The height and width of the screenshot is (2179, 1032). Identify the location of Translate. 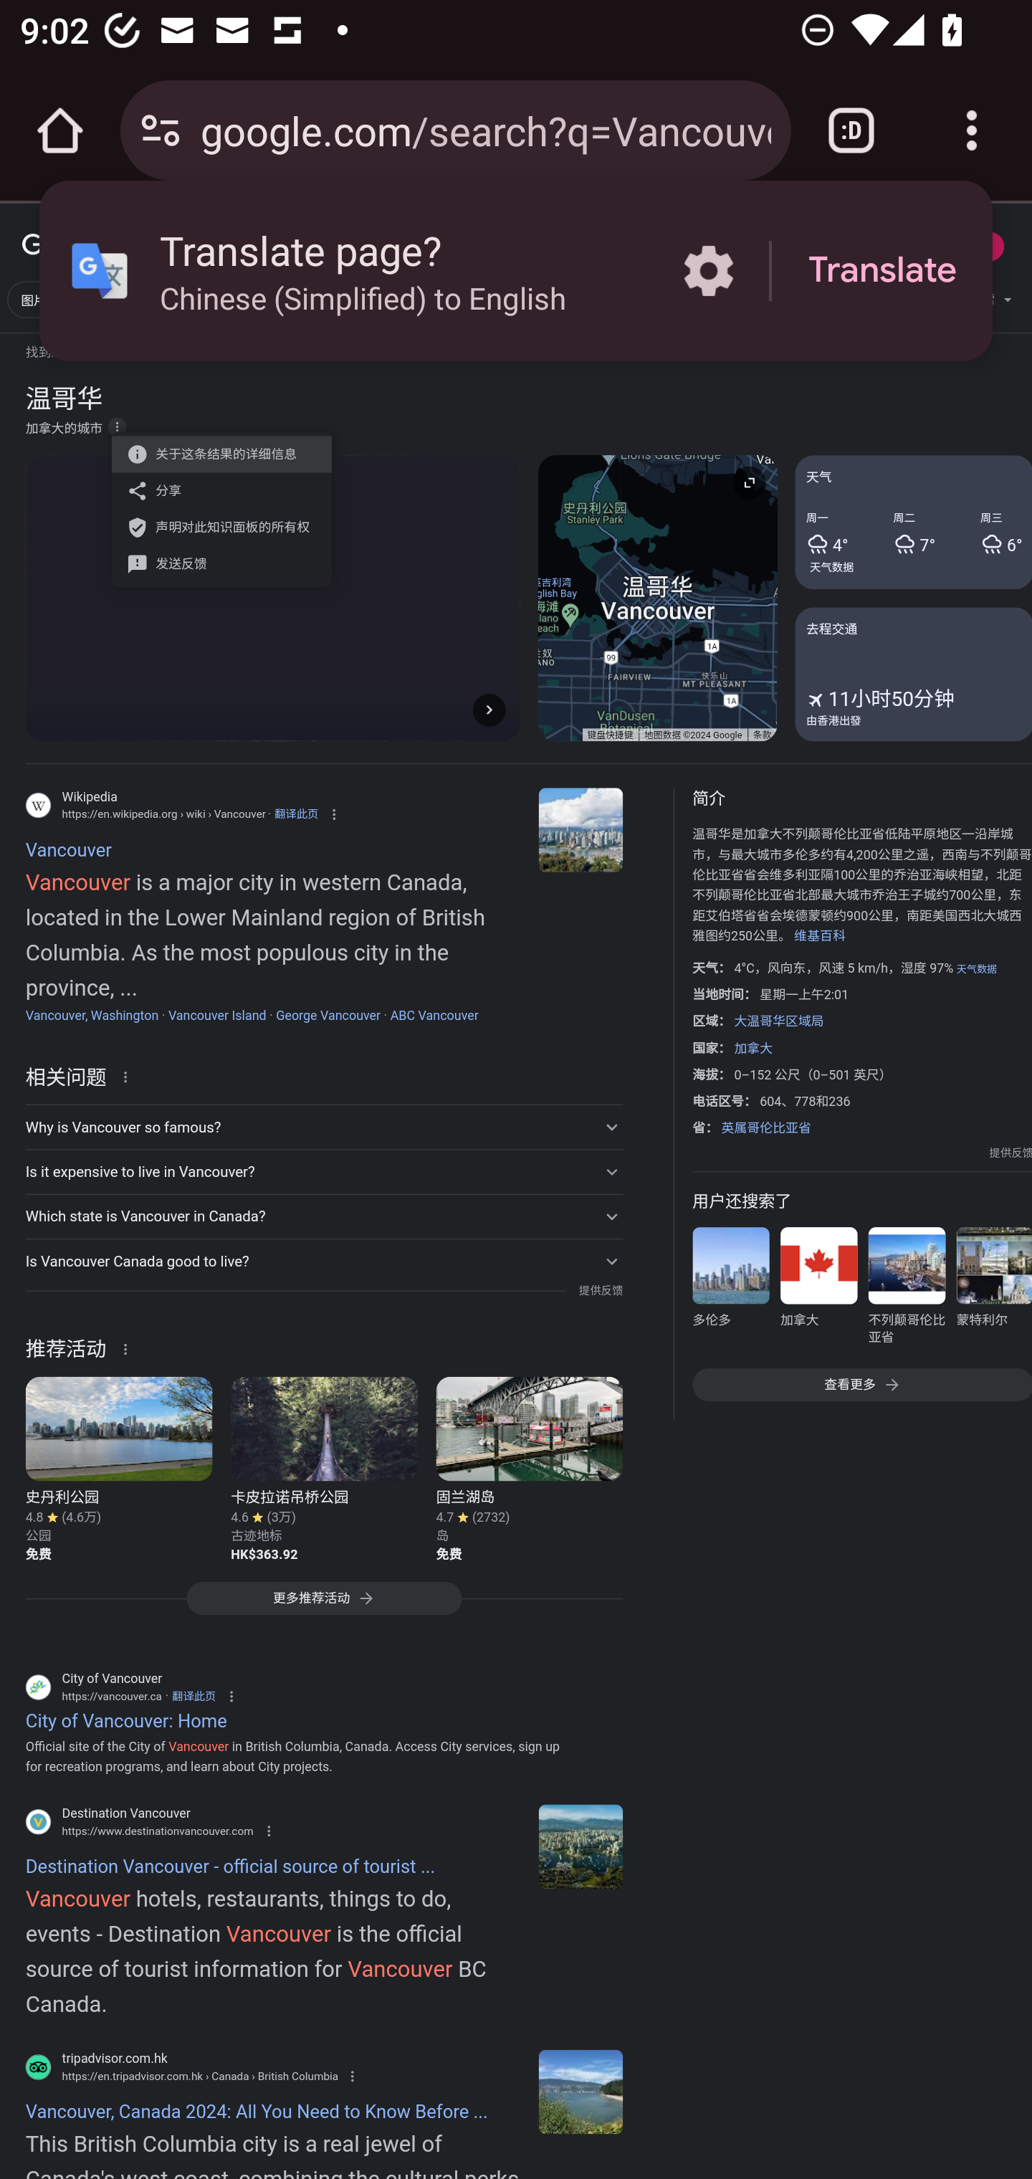
(882, 271).